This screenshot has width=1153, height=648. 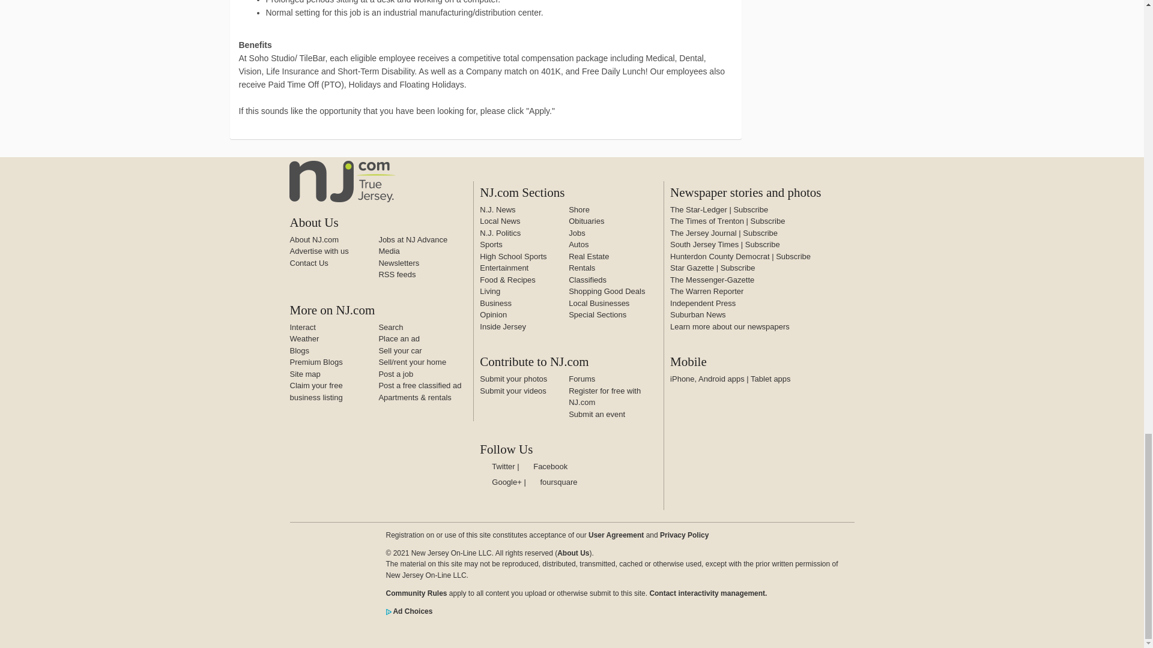 I want to click on User Agreement, so click(x=616, y=535).